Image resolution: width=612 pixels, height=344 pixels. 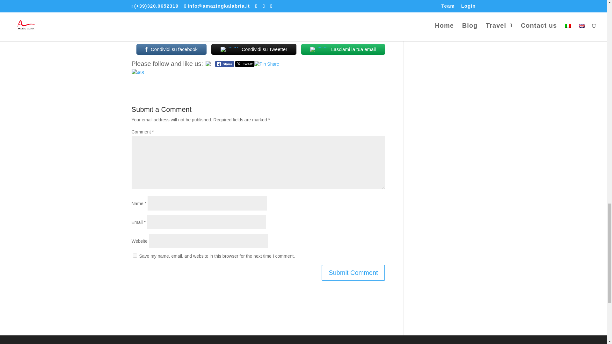 What do you see at coordinates (343, 49) in the screenshot?
I see `Lasciami la tua email` at bounding box center [343, 49].